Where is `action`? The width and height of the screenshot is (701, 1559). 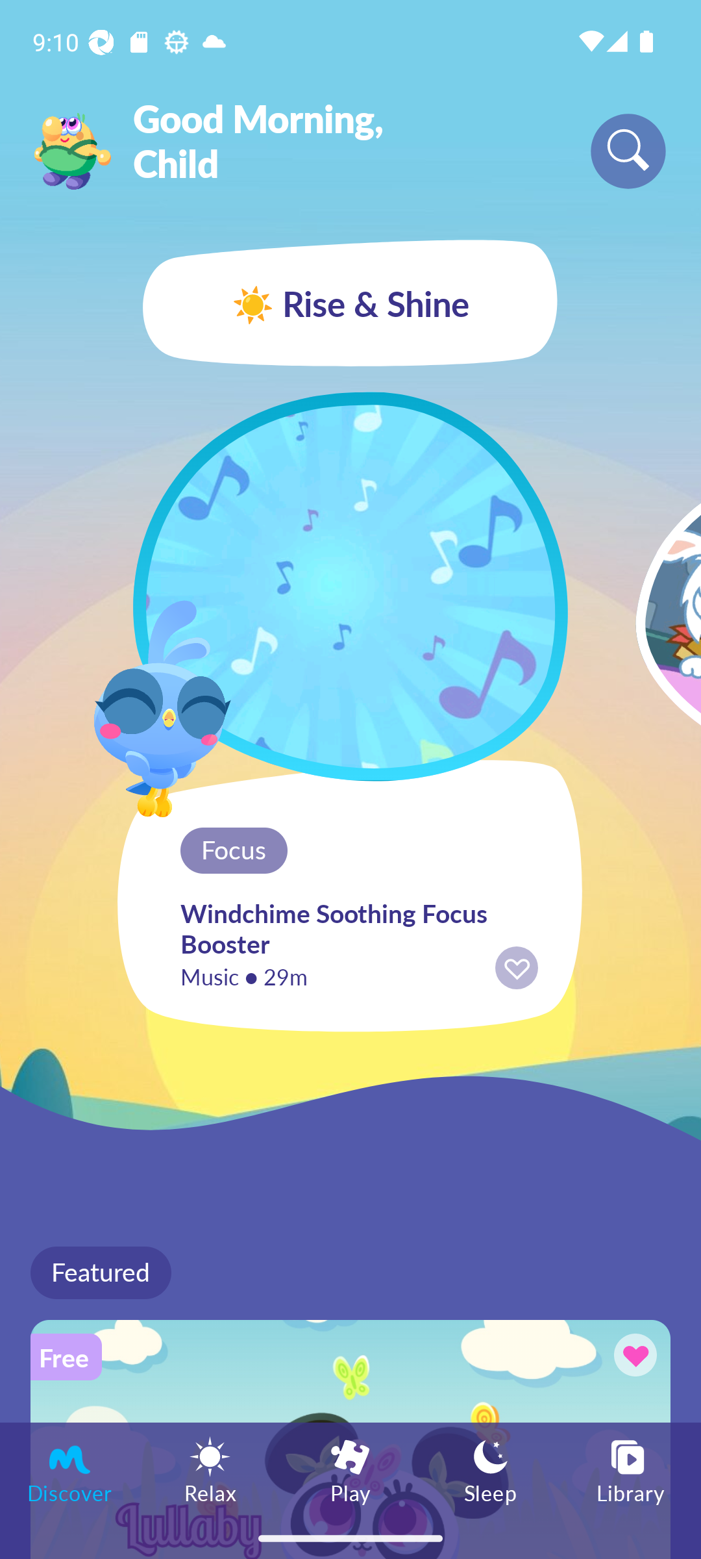 action is located at coordinates (517, 968).